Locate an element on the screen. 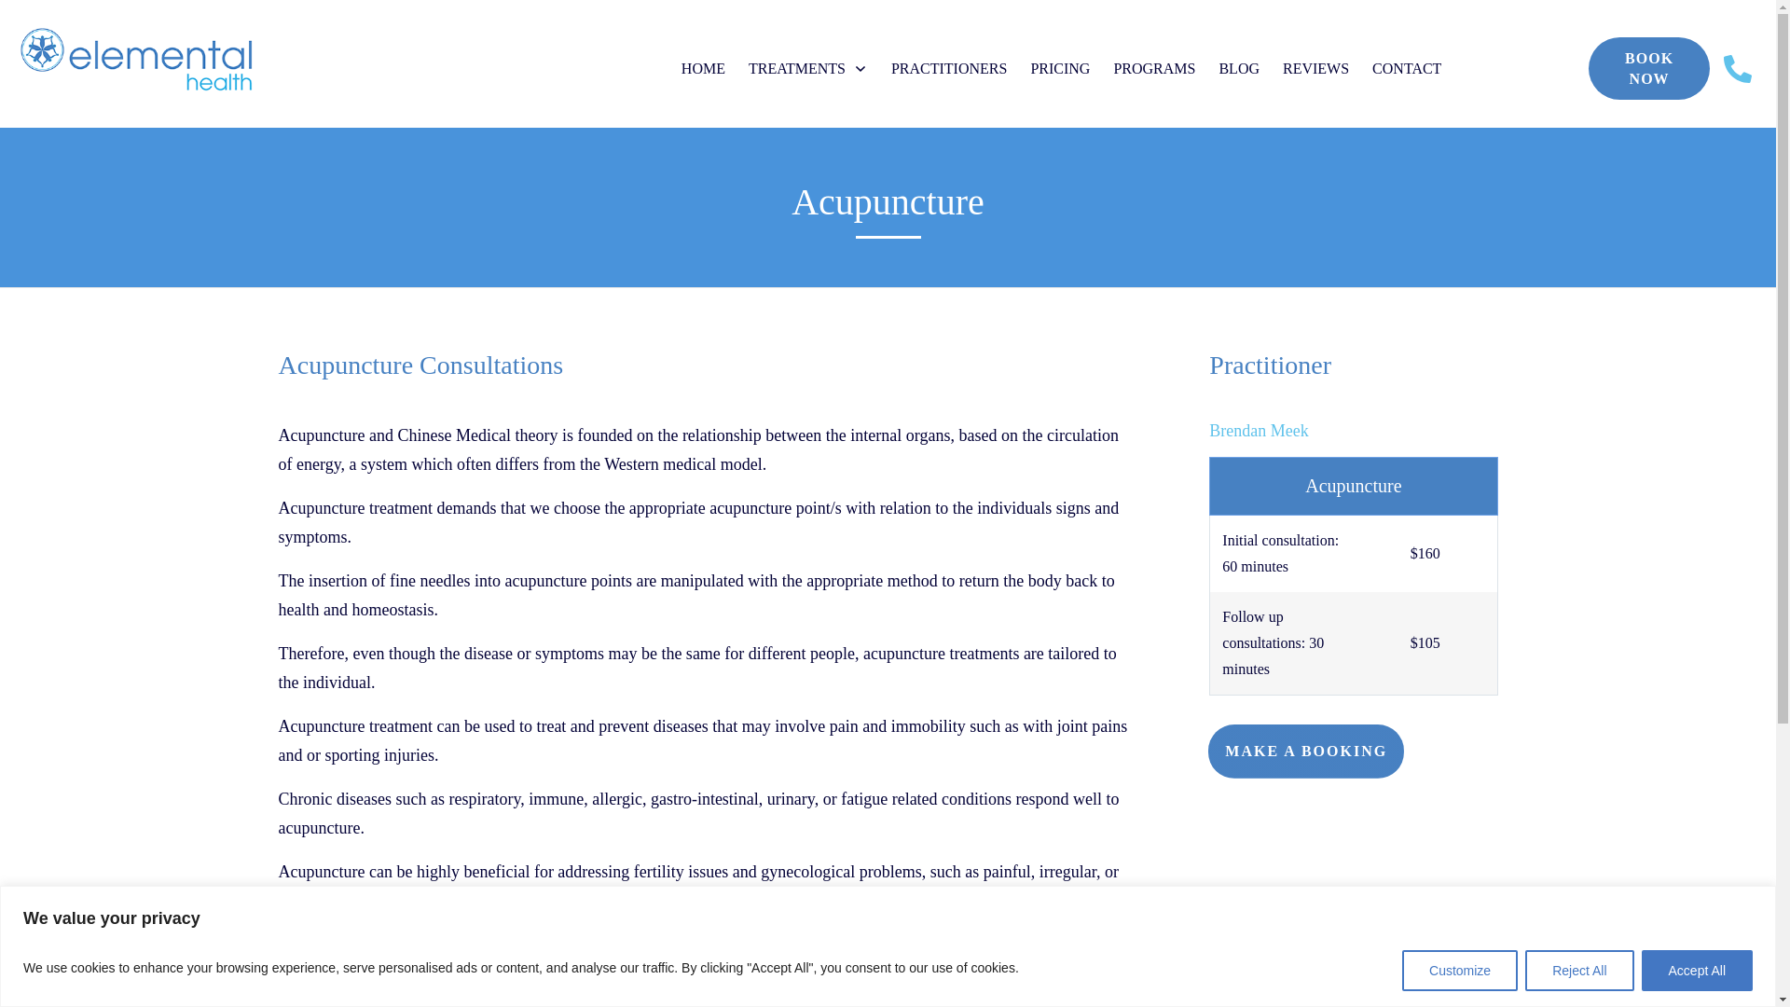 The image size is (1790, 1007). BLOG is located at coordinates (1239, 69).